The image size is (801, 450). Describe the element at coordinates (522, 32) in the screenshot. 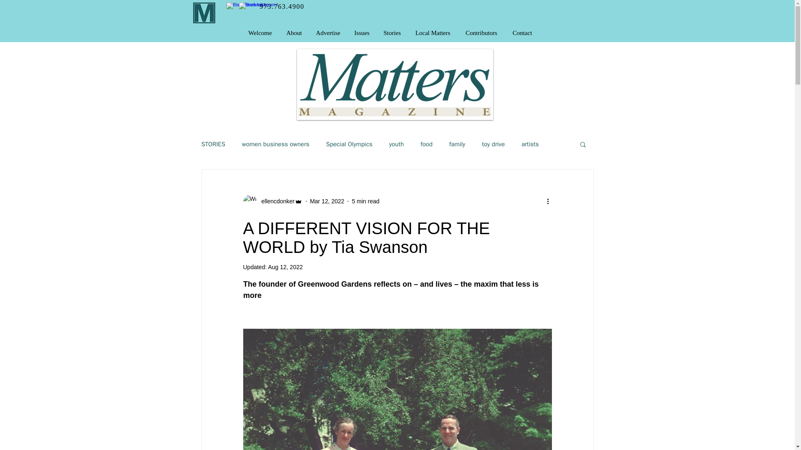

I see `Contact` at that location.